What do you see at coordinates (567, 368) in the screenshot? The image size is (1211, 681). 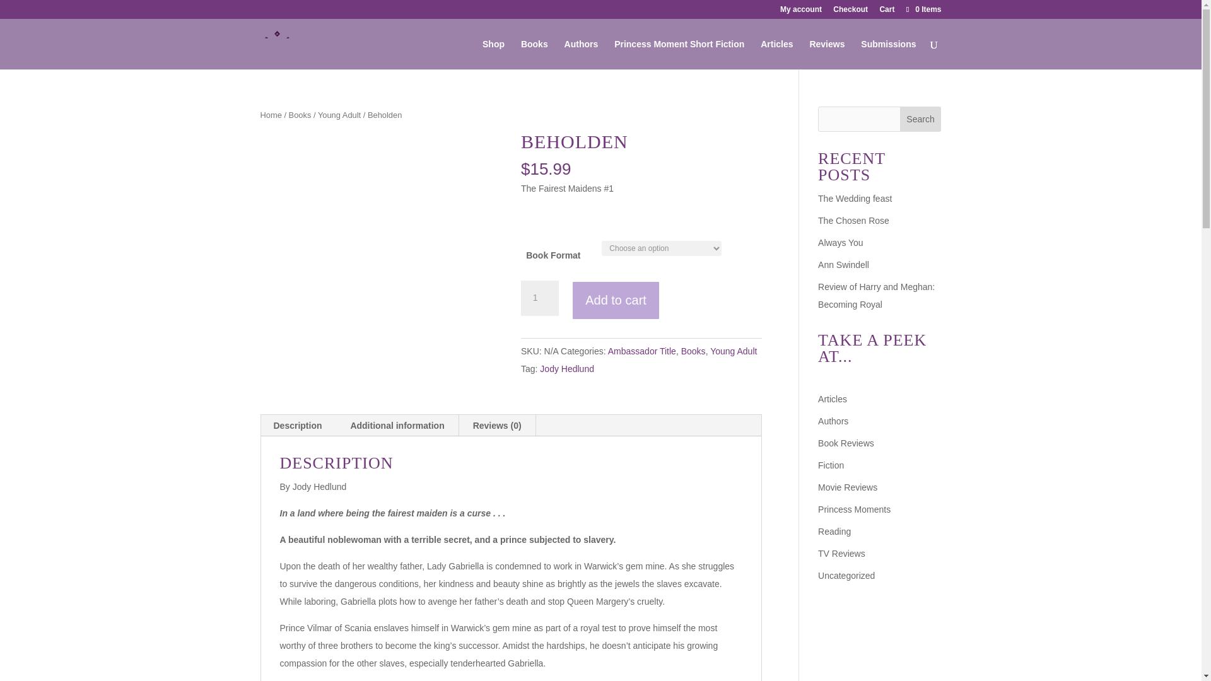 I see `Jody Hedlund` at bounding box center [567, 368].